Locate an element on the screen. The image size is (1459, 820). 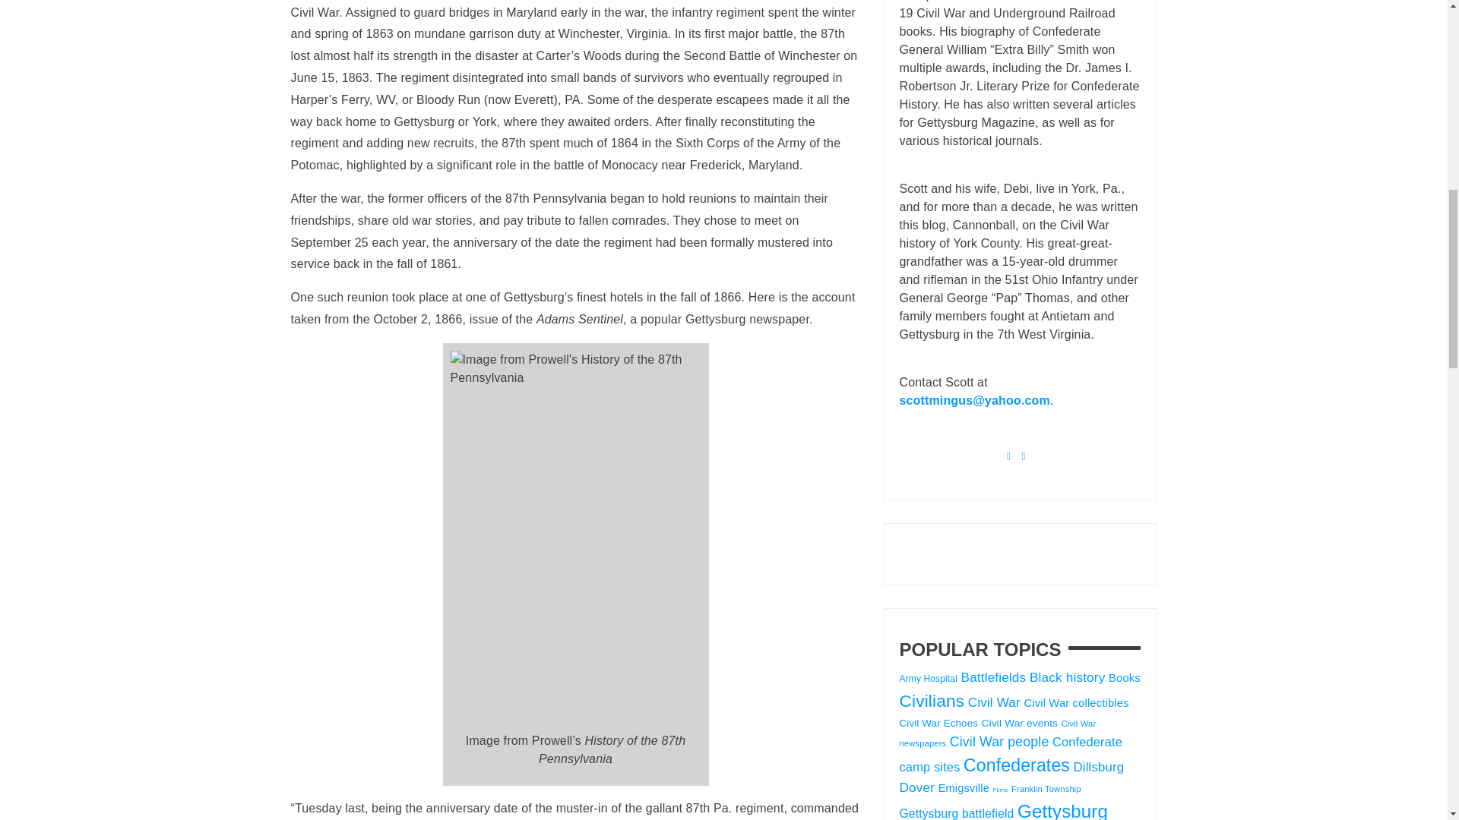
Confederates is located at coordinates (1016, 765).